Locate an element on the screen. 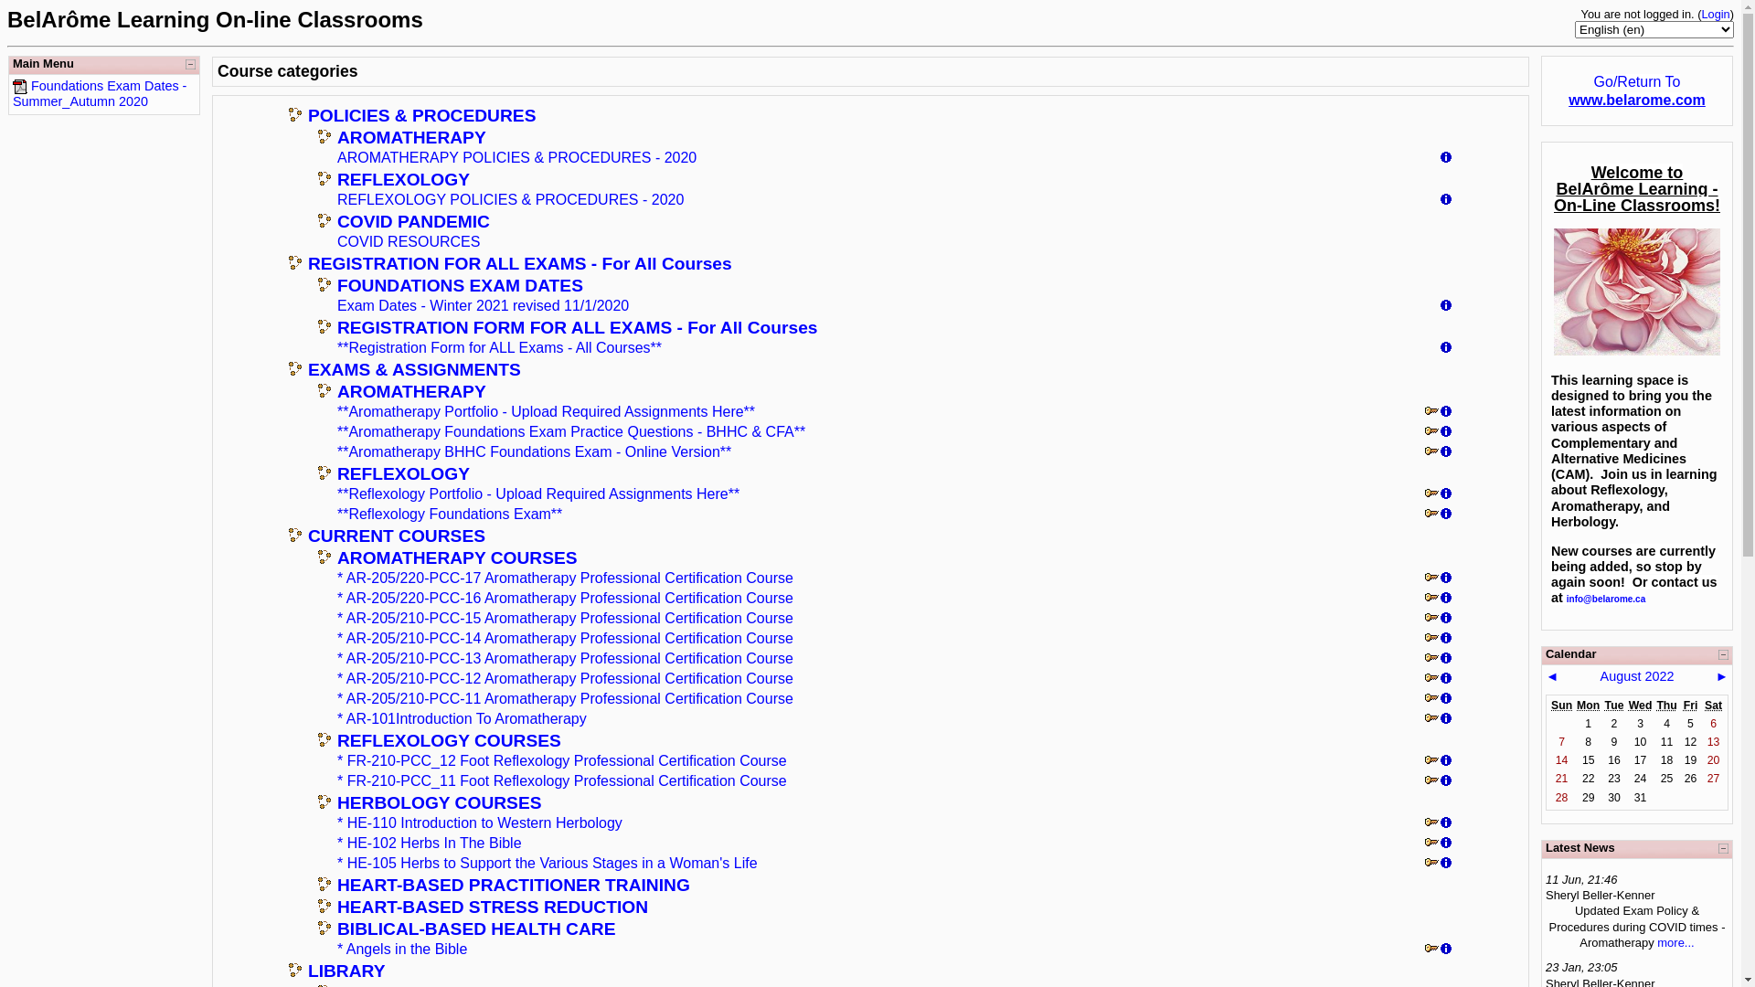 The width and height of the screenshot is (1755, 987). * AR-101Introduction To Aromatherapy is located at coordinates (463, 718).